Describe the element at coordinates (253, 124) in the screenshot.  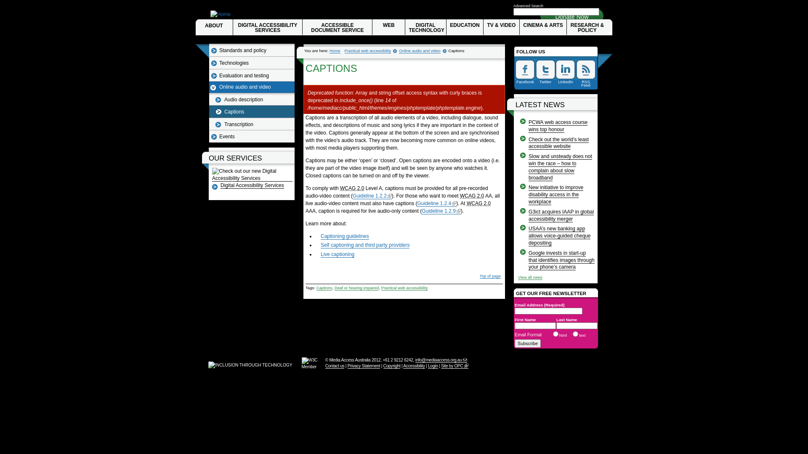
I see `Transcription` at that location.